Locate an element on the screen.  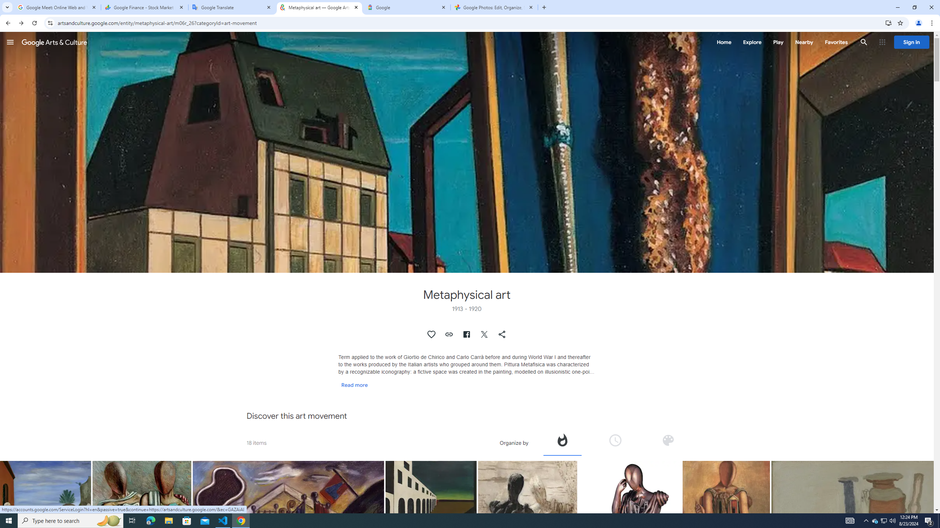
Restore is located at coordinates (914, 7).